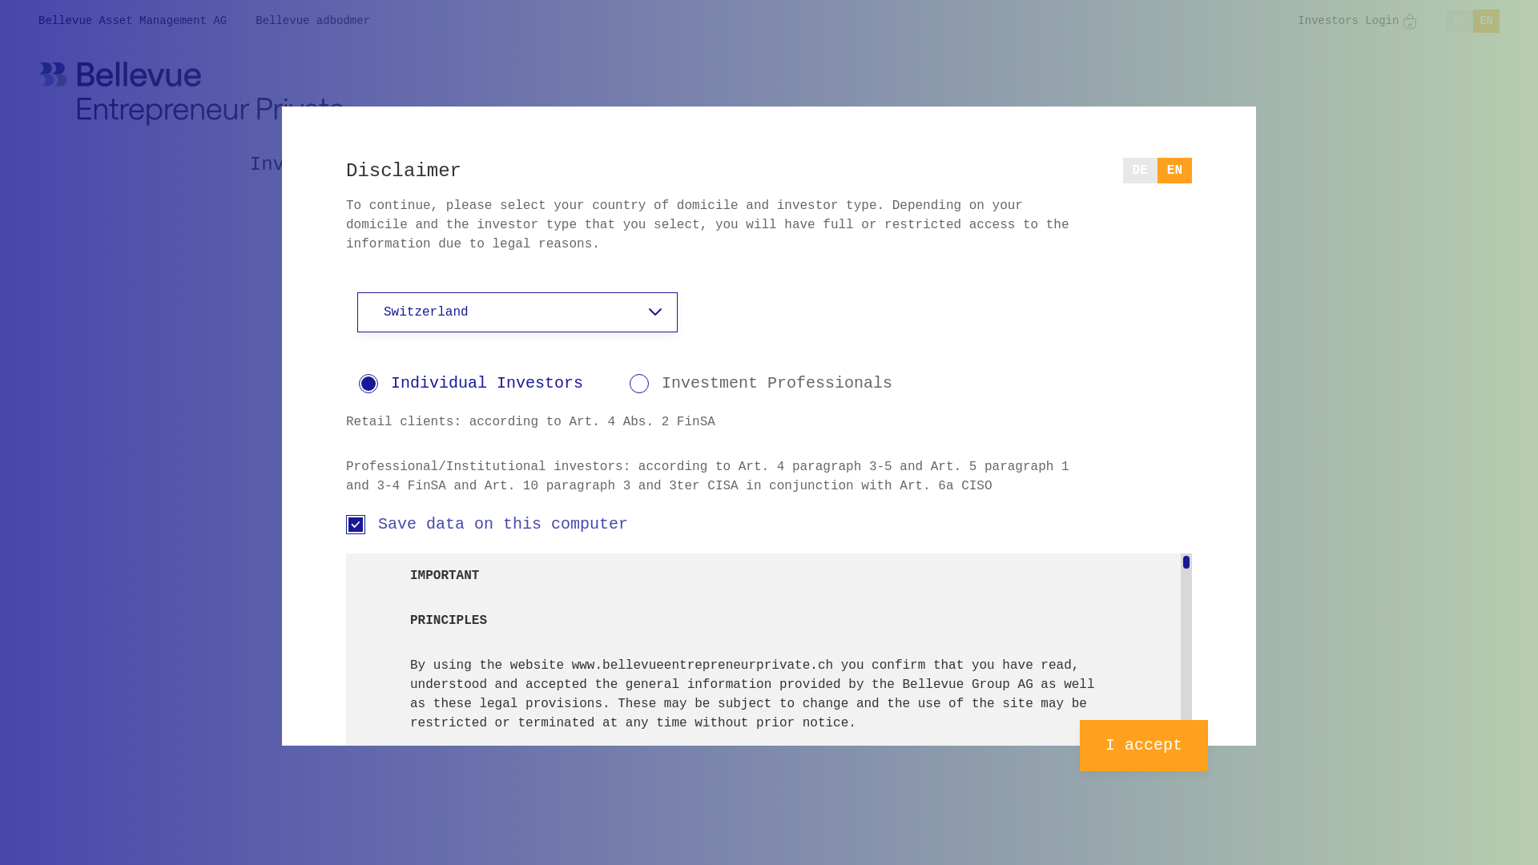 This screenshot has height=865, width=1538. Describe the element at coordinates (1112, 165) in the screenshot. I see `Contact` at that location.